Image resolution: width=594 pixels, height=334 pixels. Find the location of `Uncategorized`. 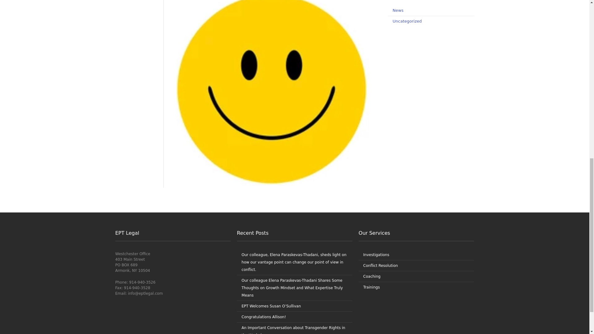

Uncategorized is located at coordinates (407, 21).